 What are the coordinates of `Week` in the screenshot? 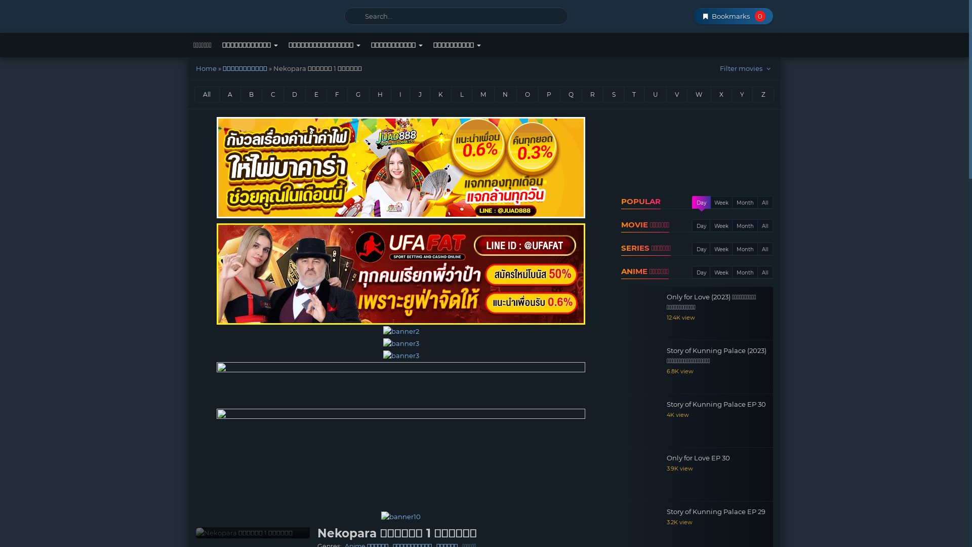 It's located at (721, 226).